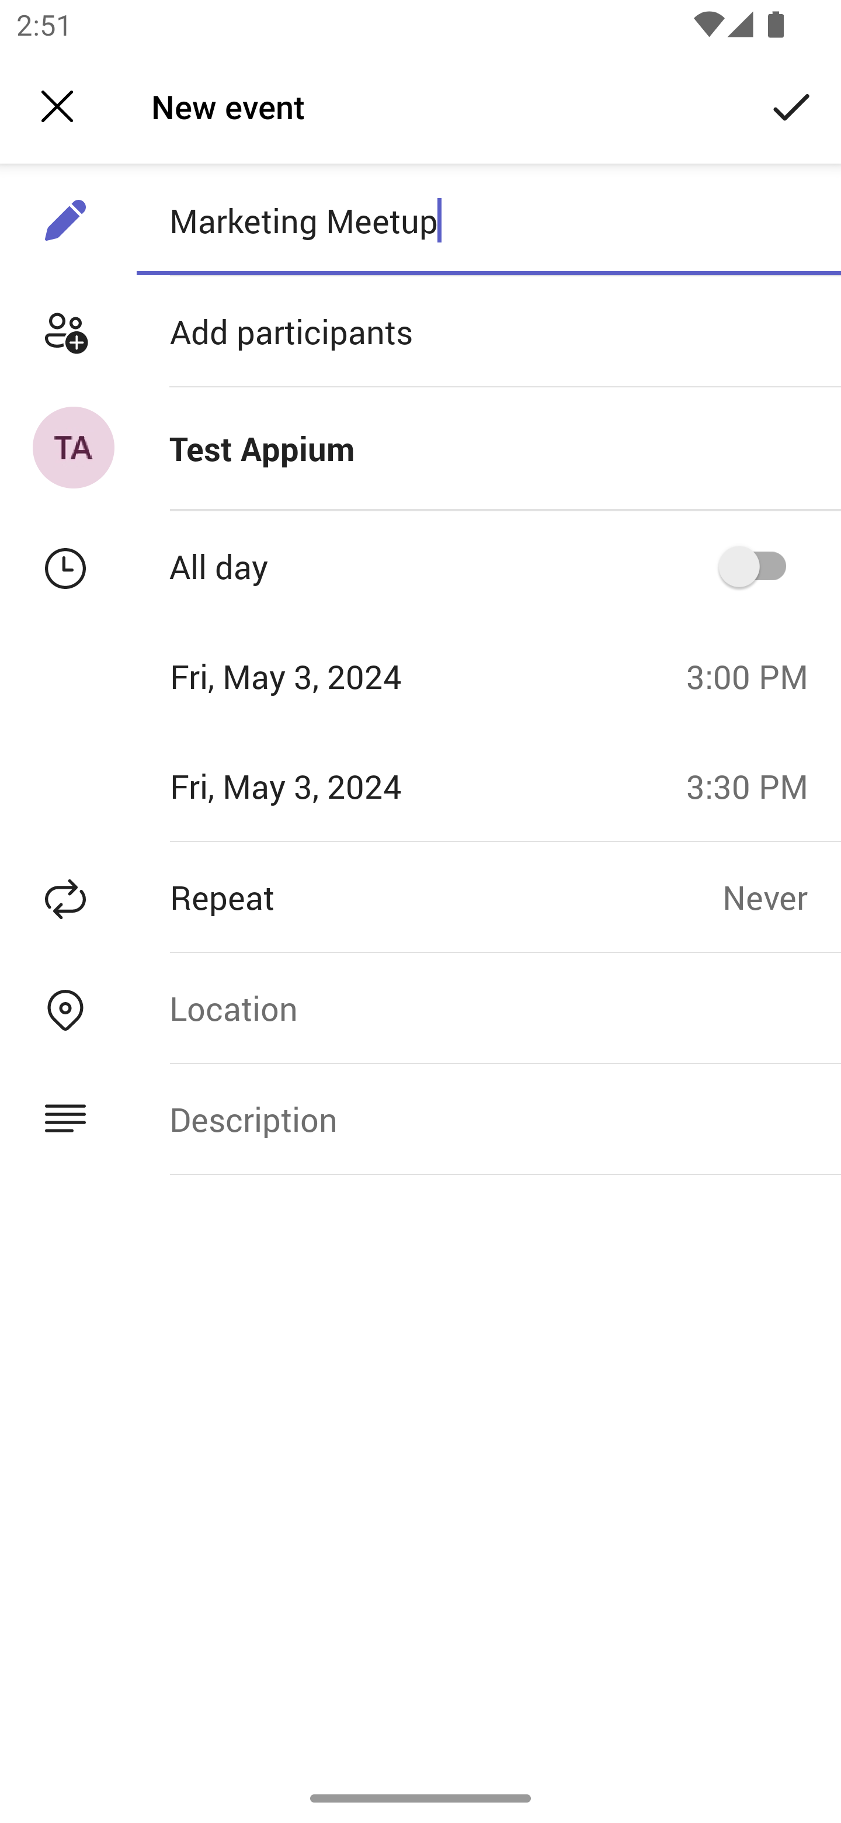  Describe the element at coordinates (792, 105) in the screenshot. I see `Send invite` at that location.